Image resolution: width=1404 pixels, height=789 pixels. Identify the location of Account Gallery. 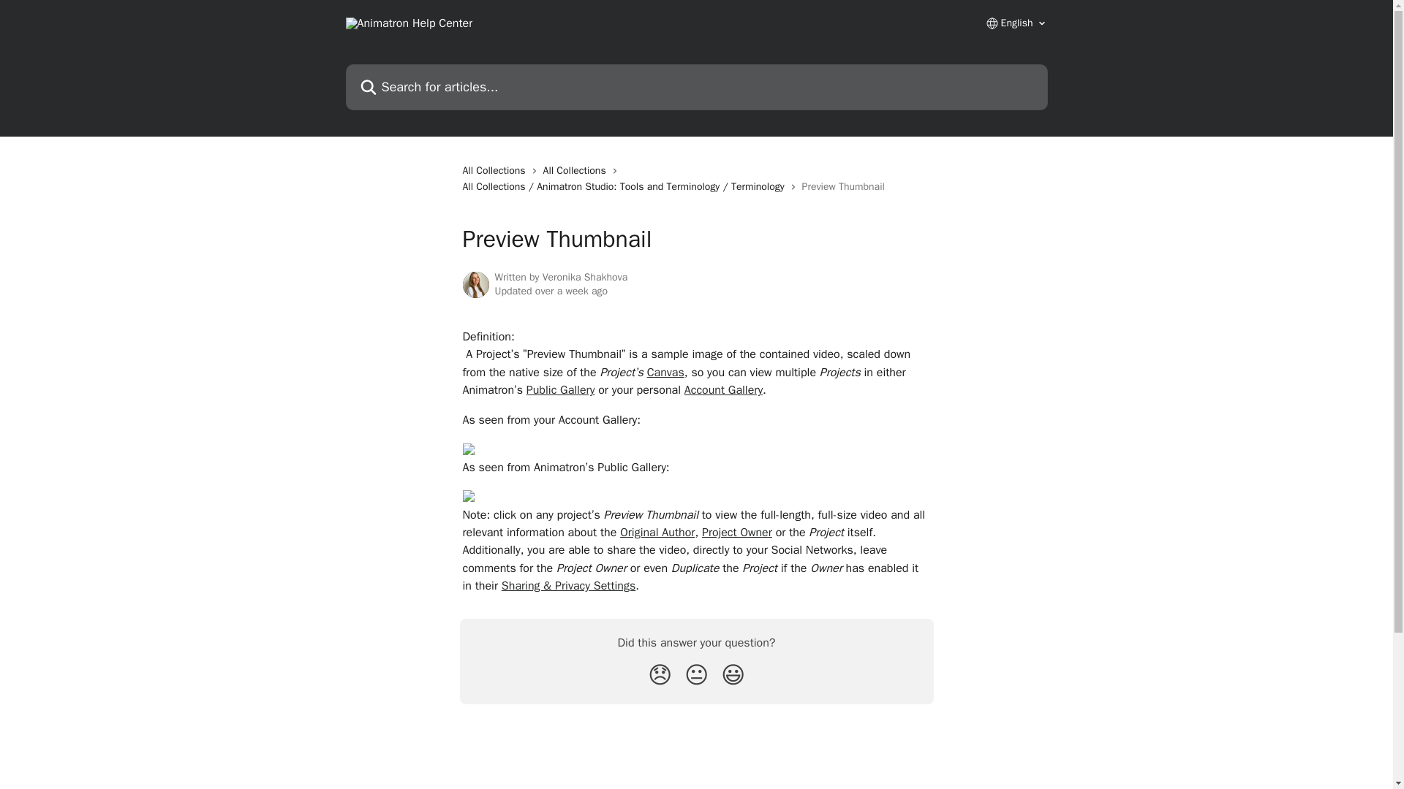
(723, 390).